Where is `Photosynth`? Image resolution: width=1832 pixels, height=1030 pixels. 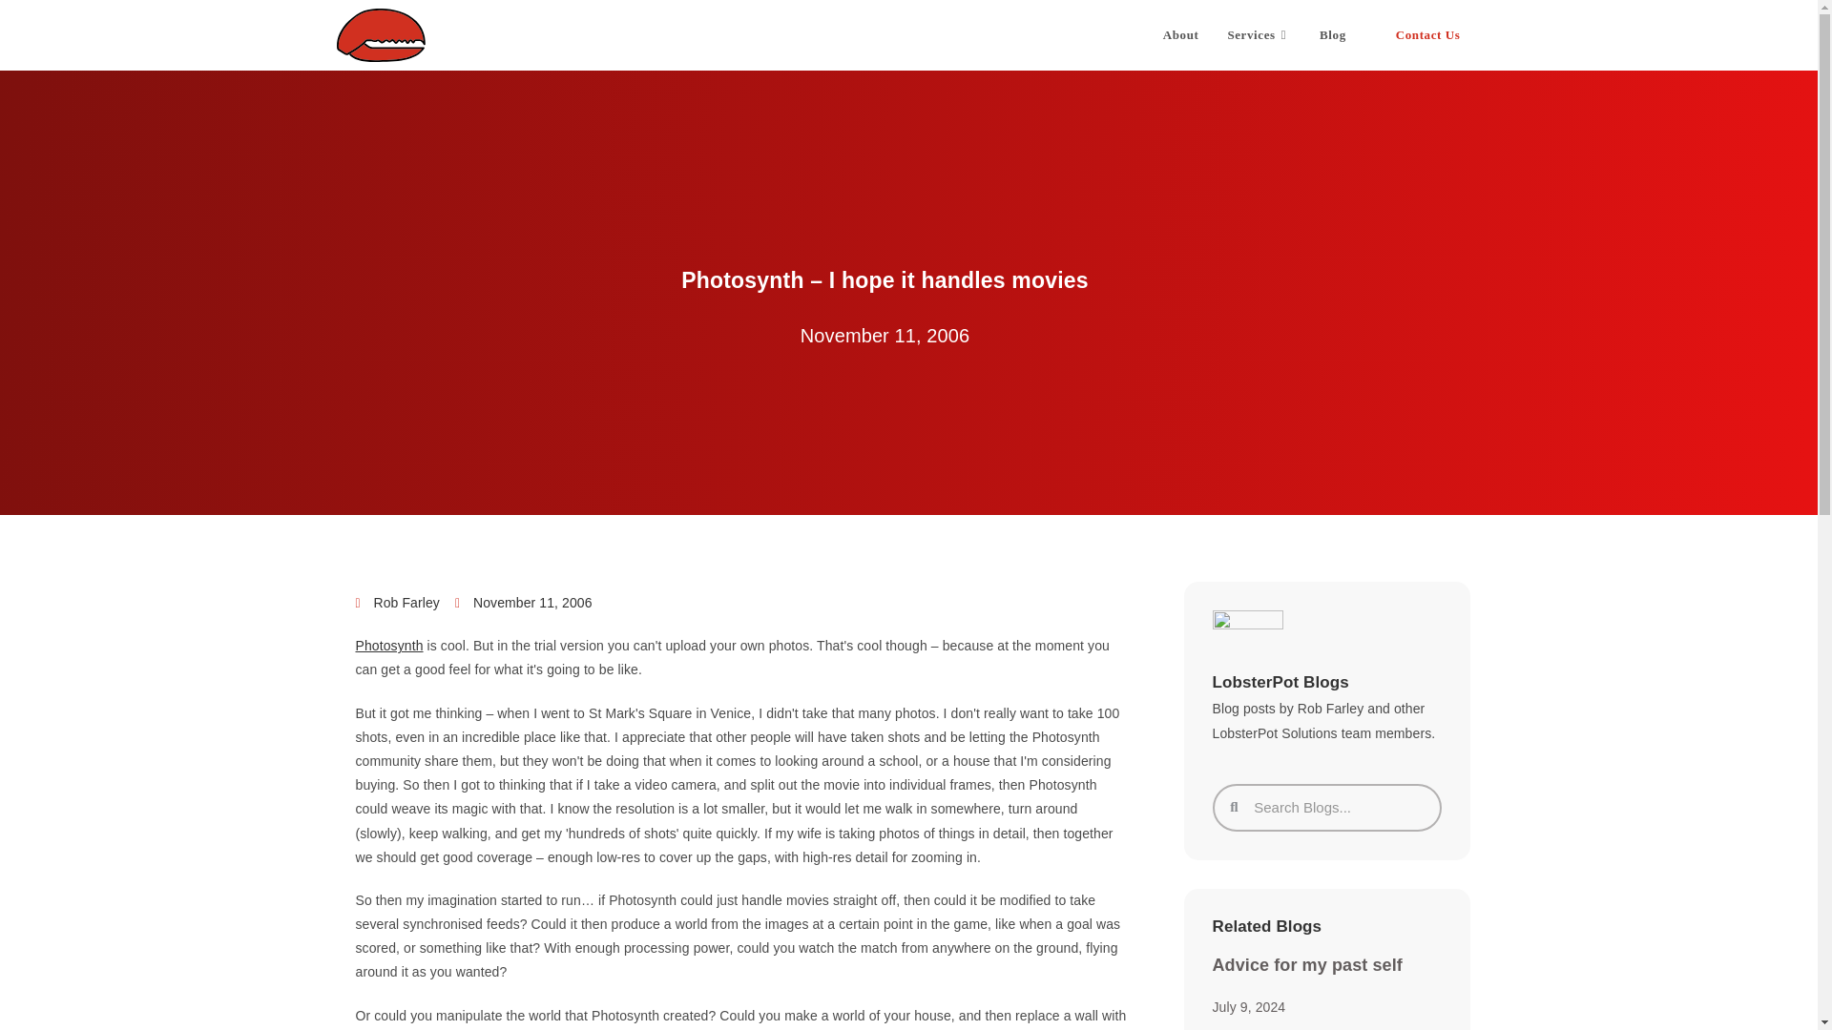 Photosynth is located at coordinates (389, 645).